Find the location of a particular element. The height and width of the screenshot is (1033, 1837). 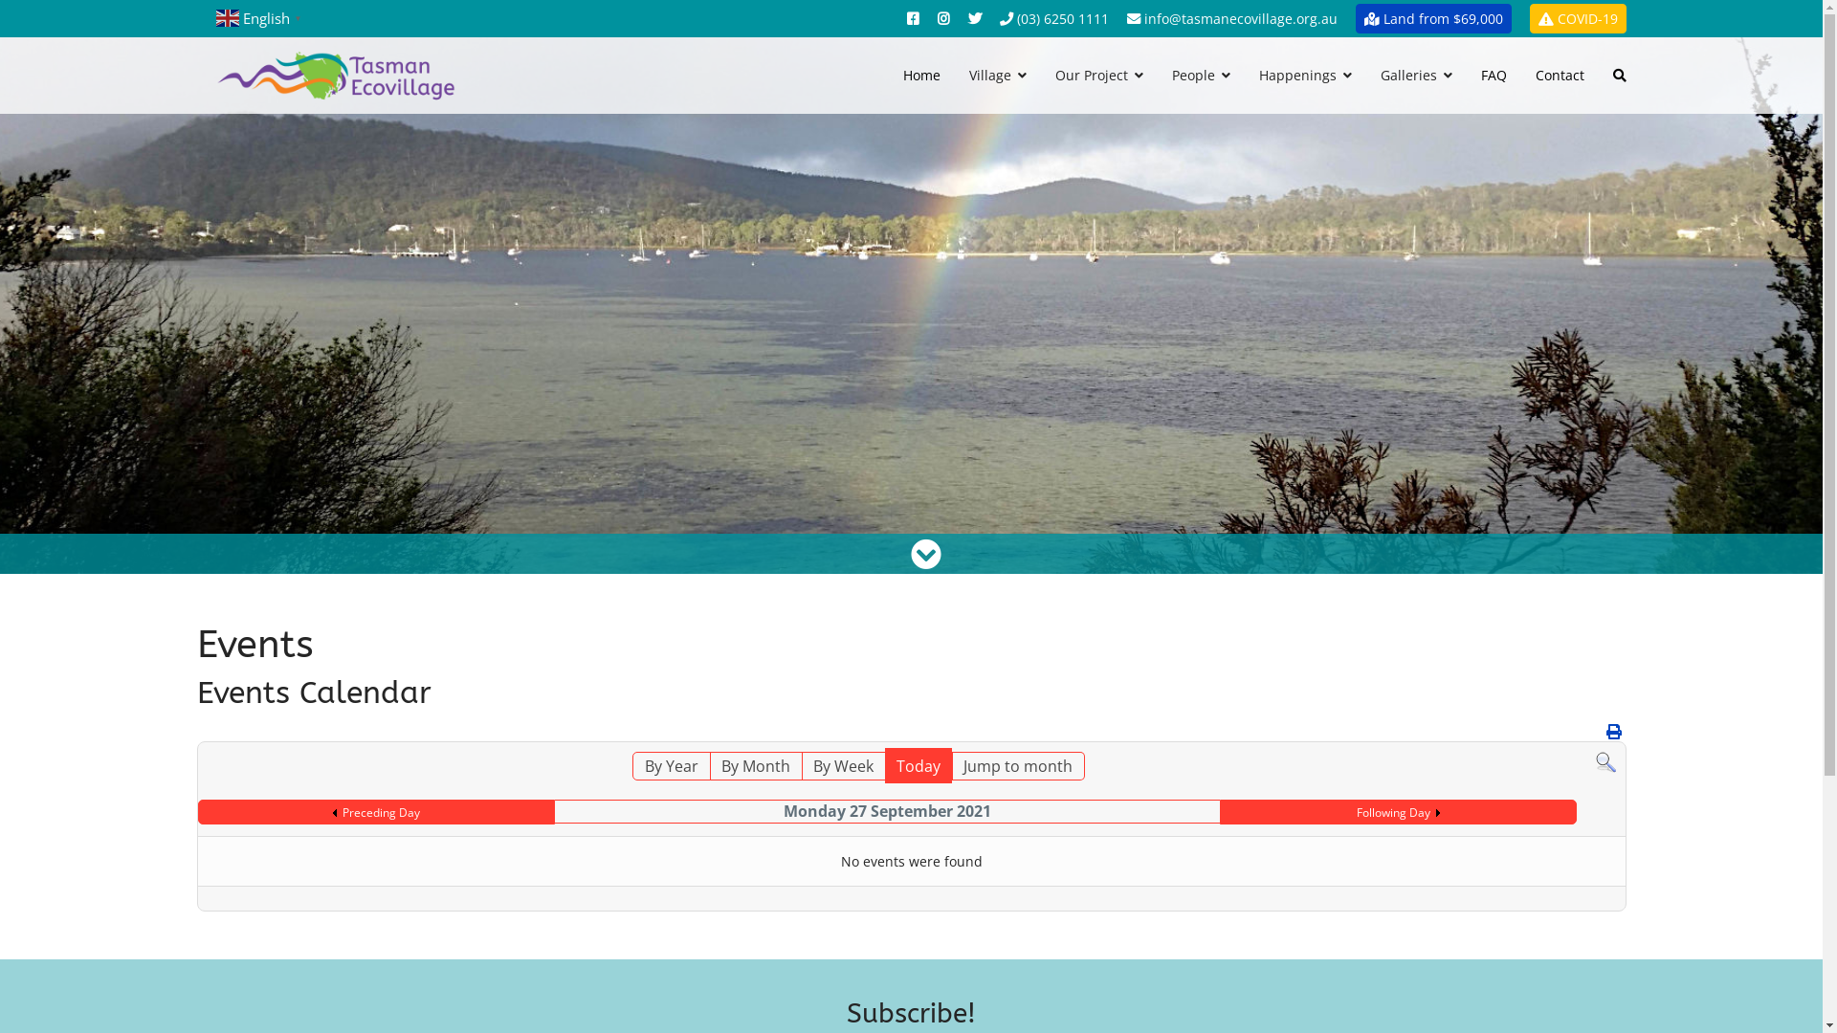

Contact is located at coordinates (1560, 75).